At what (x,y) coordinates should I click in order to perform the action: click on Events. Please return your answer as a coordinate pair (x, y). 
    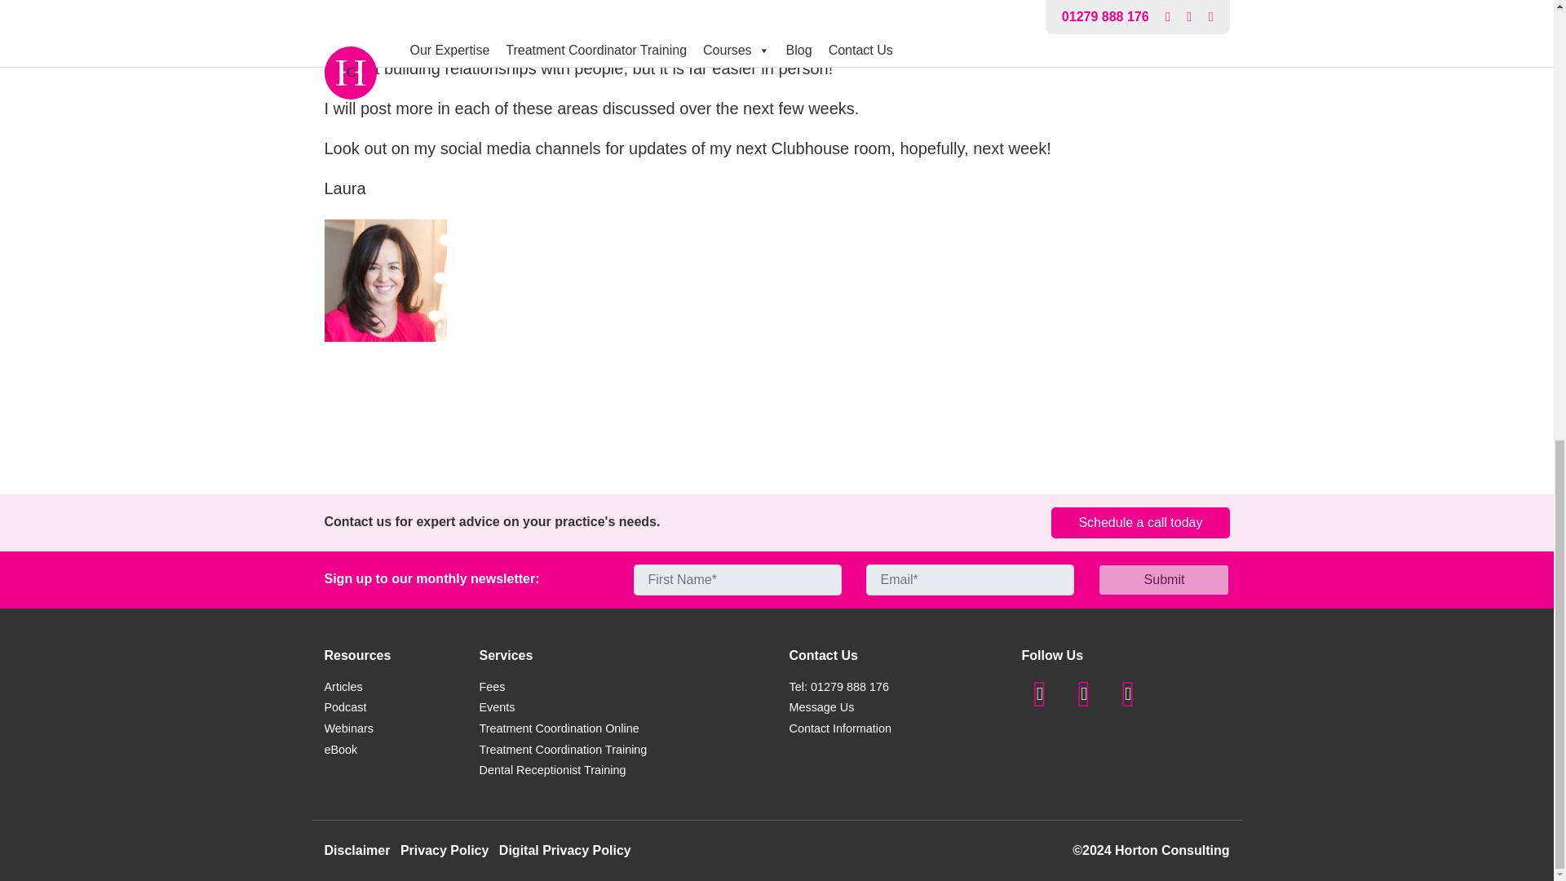
    Looking at the image, I should click on (497, 706).